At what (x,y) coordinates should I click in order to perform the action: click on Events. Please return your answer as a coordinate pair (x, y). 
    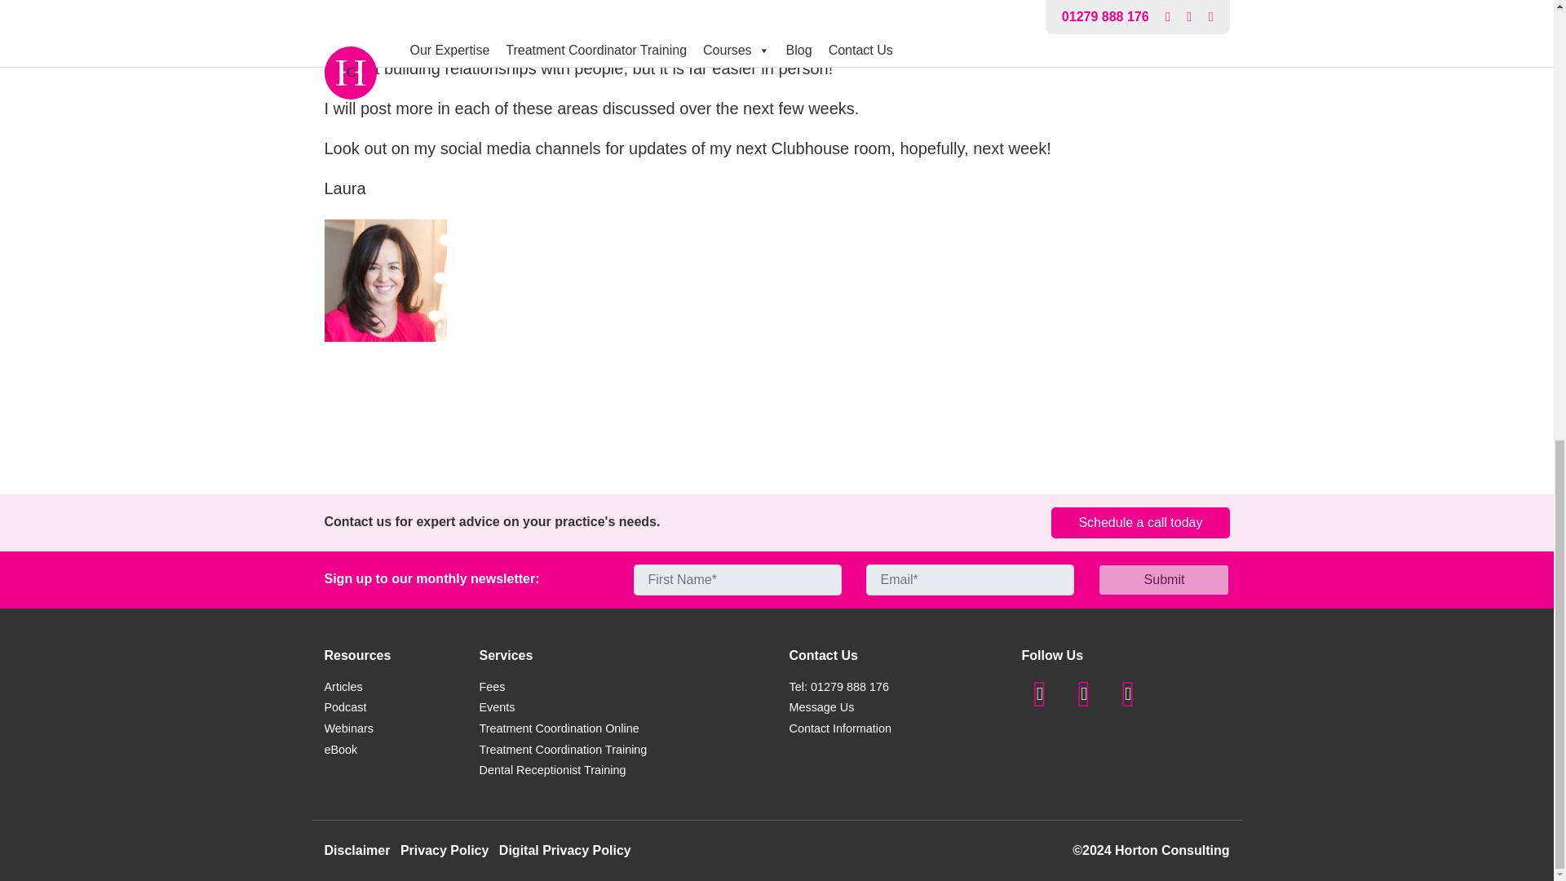
    Looking at the image, I should click on (497, 706).